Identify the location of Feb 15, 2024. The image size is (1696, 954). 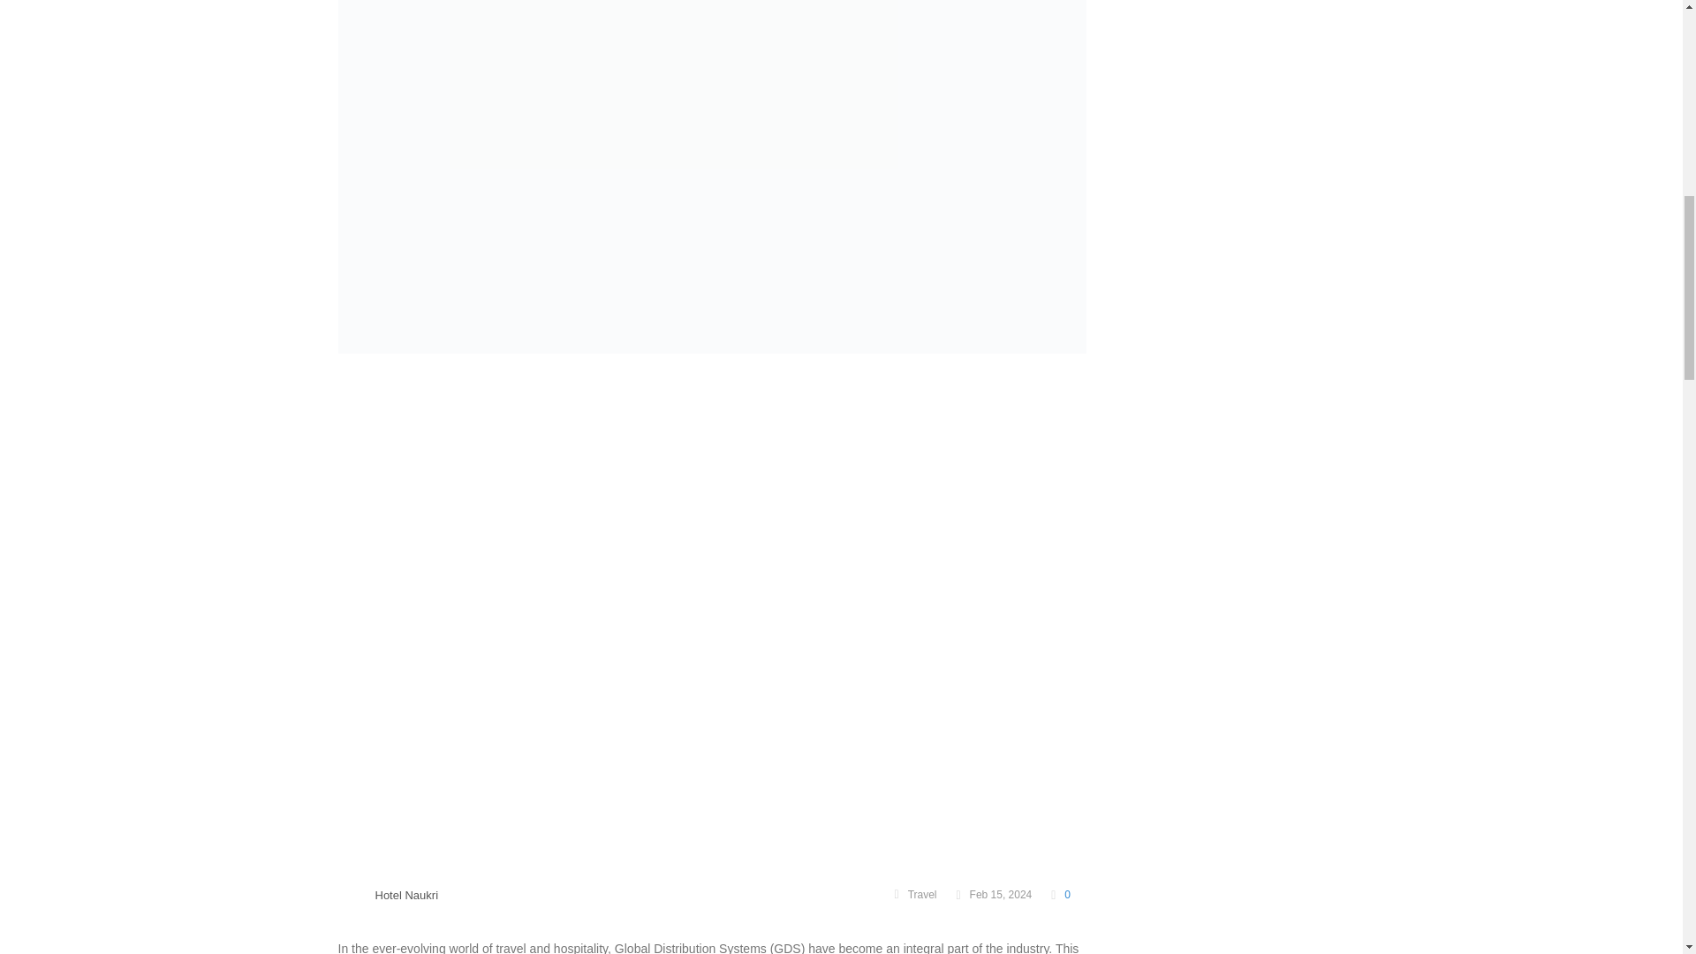
(993, 894).